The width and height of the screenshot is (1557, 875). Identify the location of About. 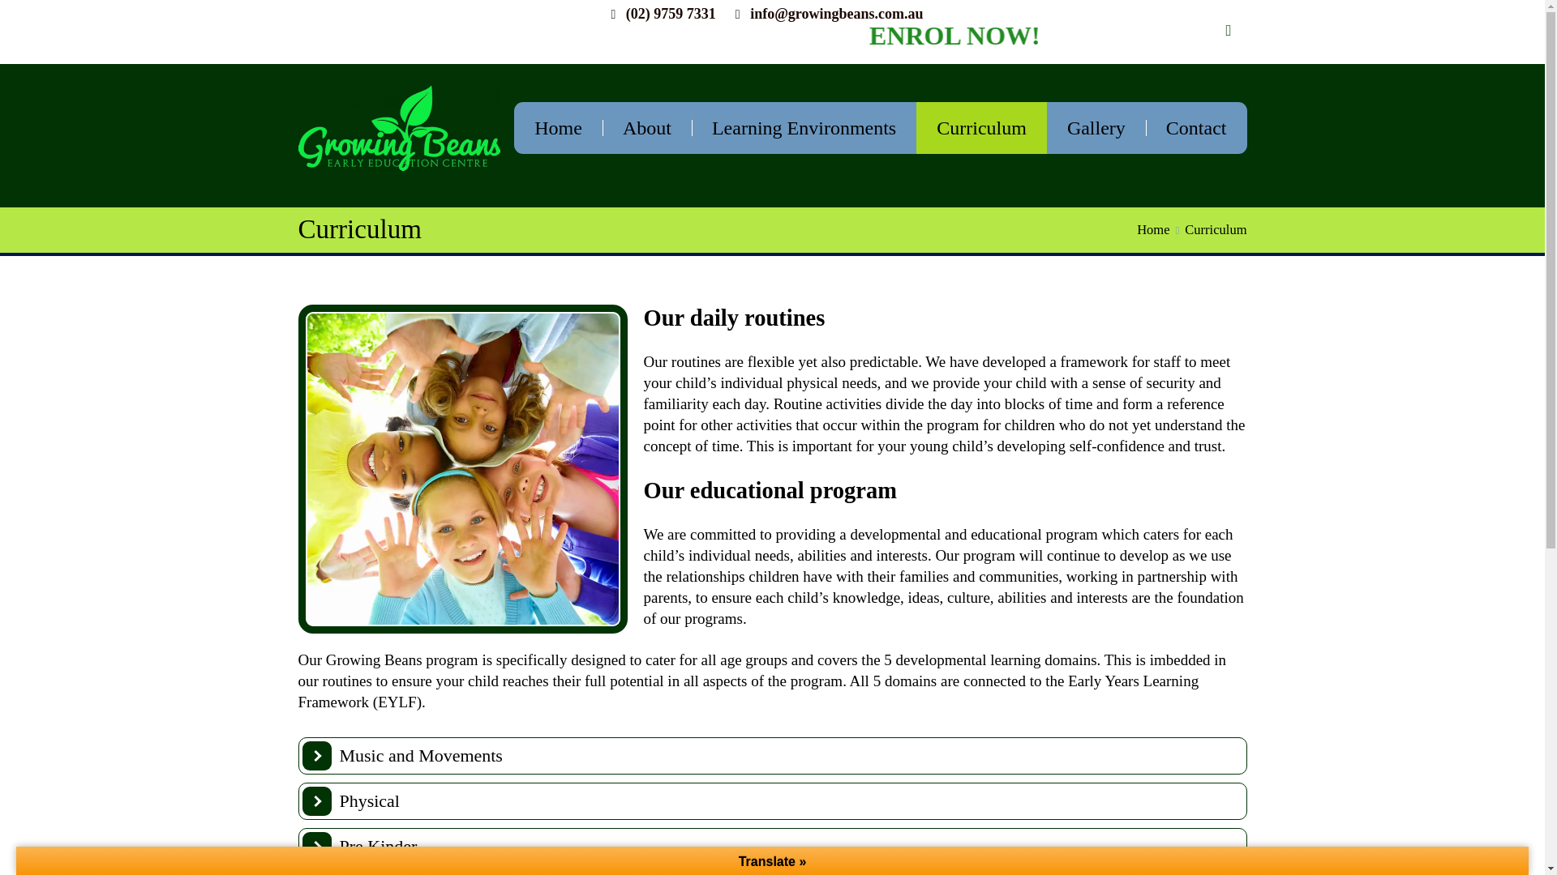
(647, 128).